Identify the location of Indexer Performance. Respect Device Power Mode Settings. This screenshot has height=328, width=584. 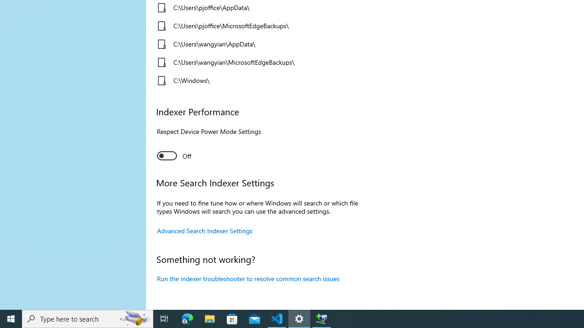
(174, 156).